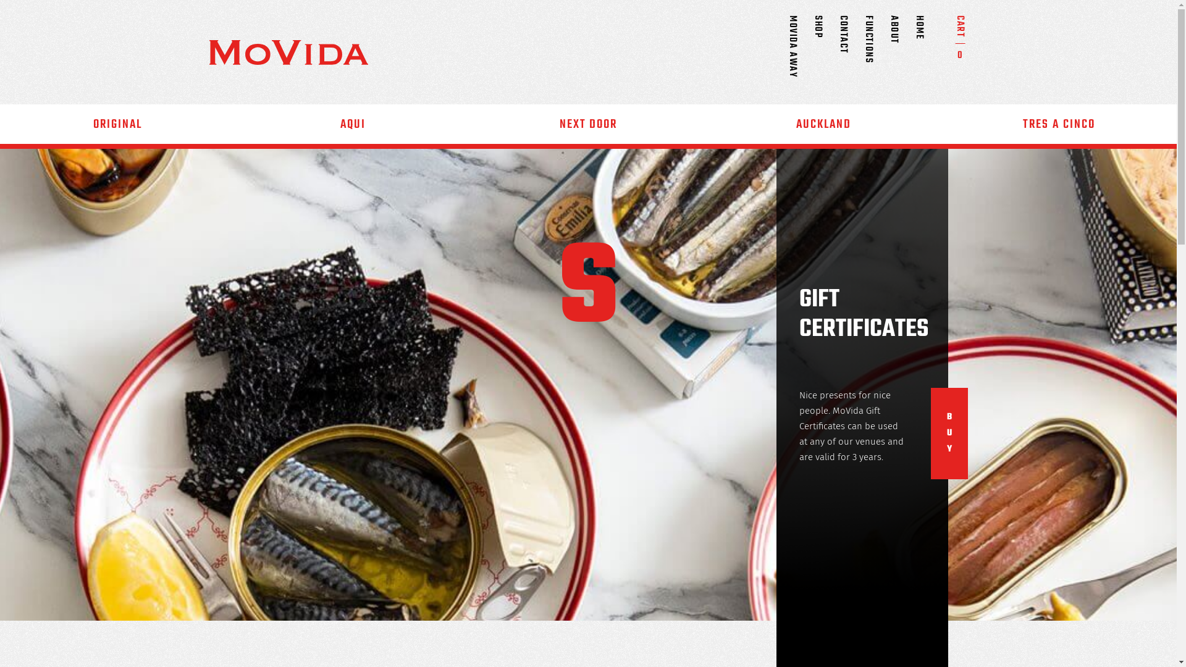 This screenshot has width=1186, height=667. What do you see at coordinates (949, 434) in the screenshot?
I see `B
U
Y` at bounding box center [949, 434].